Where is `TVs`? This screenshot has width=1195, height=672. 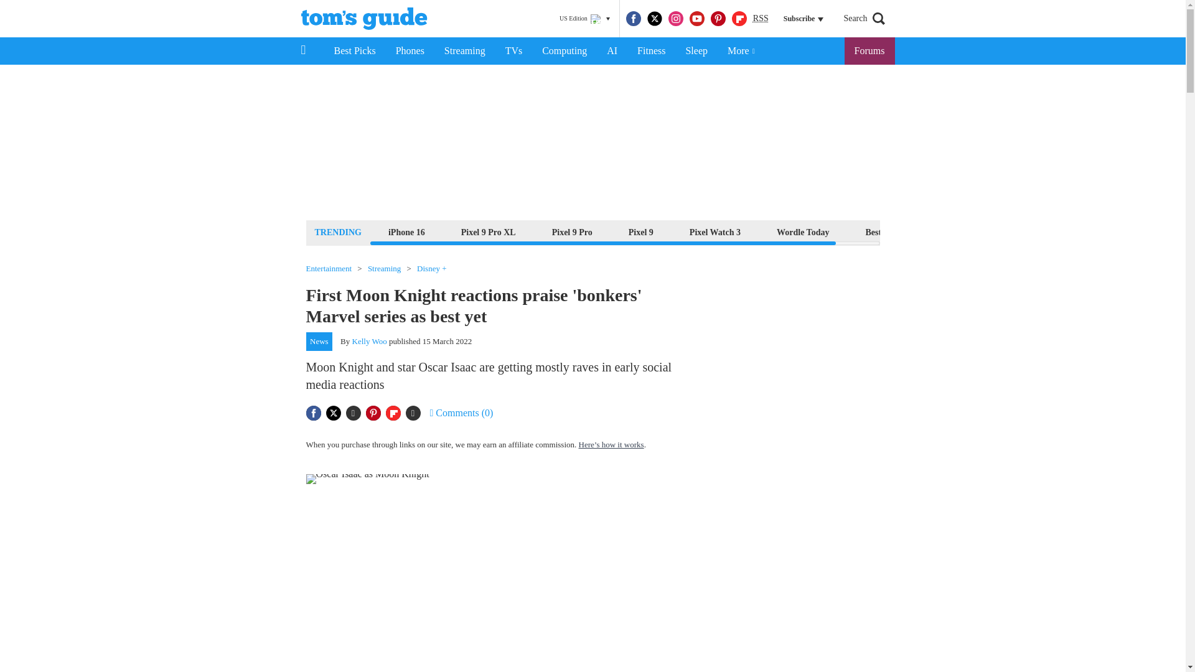 TVs is located at coordinates (514, 51).